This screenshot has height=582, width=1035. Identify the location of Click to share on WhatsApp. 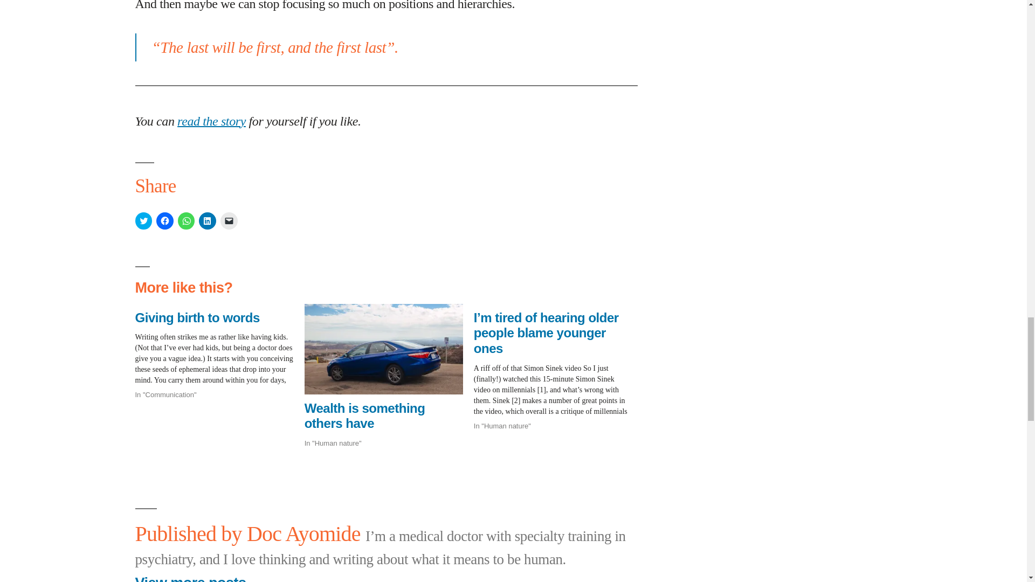
(187, 221).